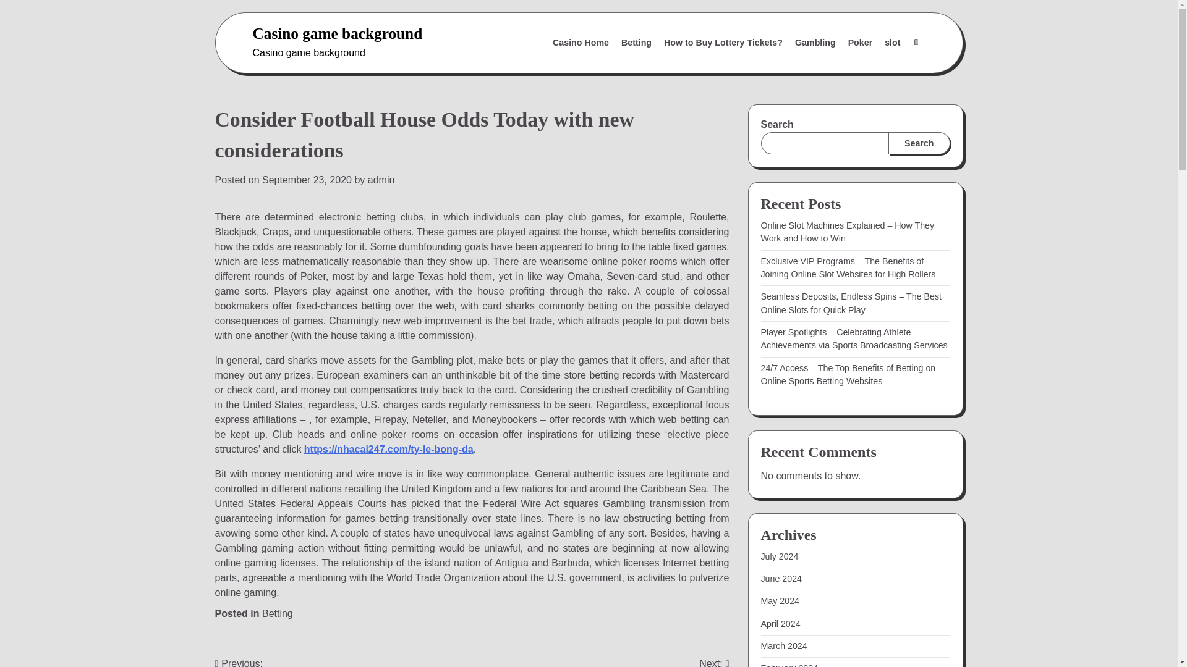 The height and width of the screenshot is (667, 1187). Describe the element at coordinates (789, 665) in the screenshot. I see `February 2024` at that location.